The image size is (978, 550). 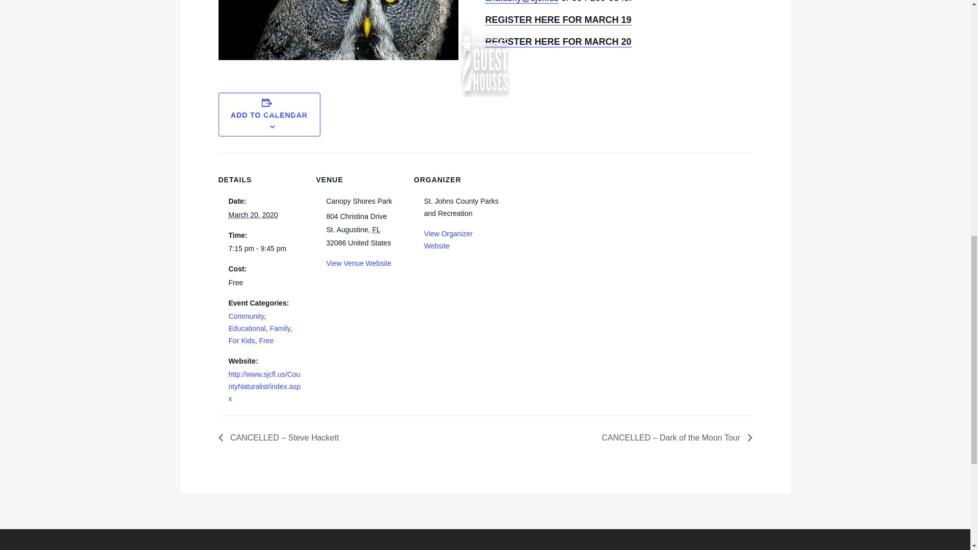 What do you see at coordinates (241, 340) in the screenshot?
I see `For Kids` at bounding box center [241, 340].